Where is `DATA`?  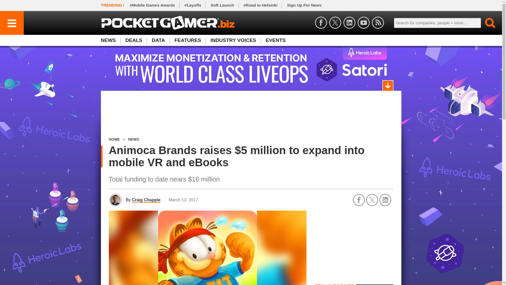 DATA is located at coordinates (158, 40).